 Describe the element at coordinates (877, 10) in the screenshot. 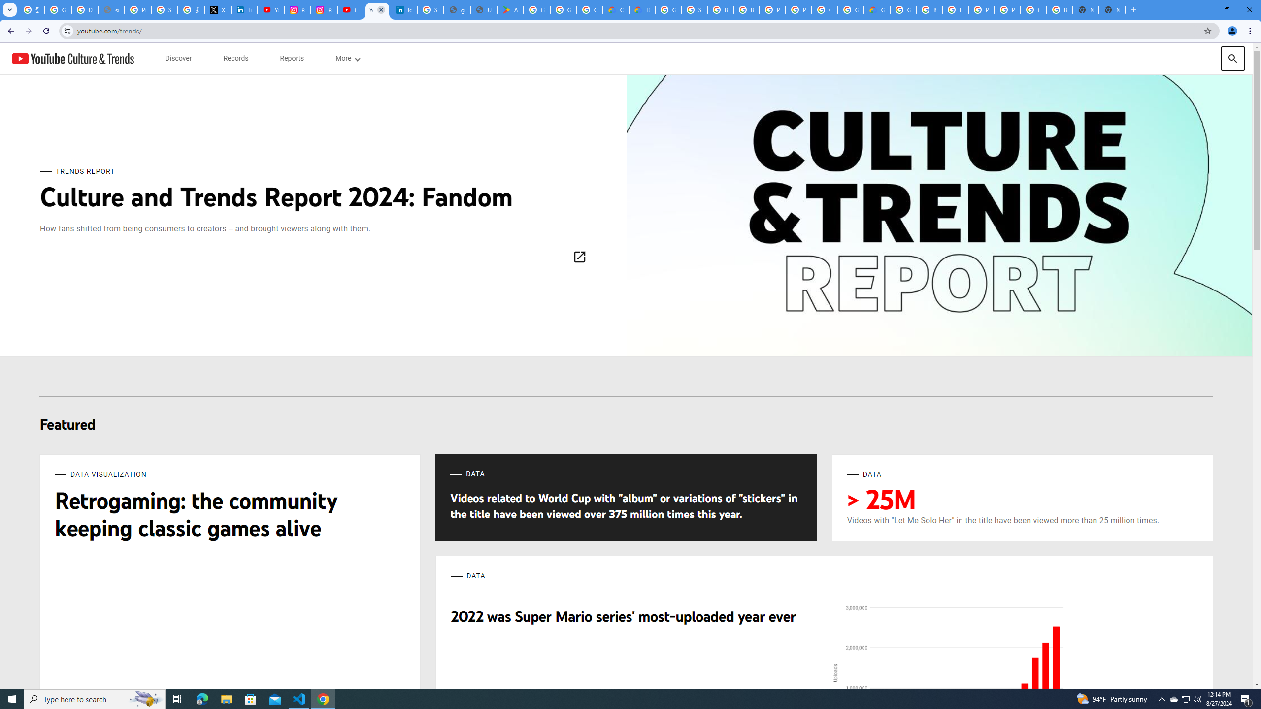

I see `Google Cloud Estimate Summary` at that location.